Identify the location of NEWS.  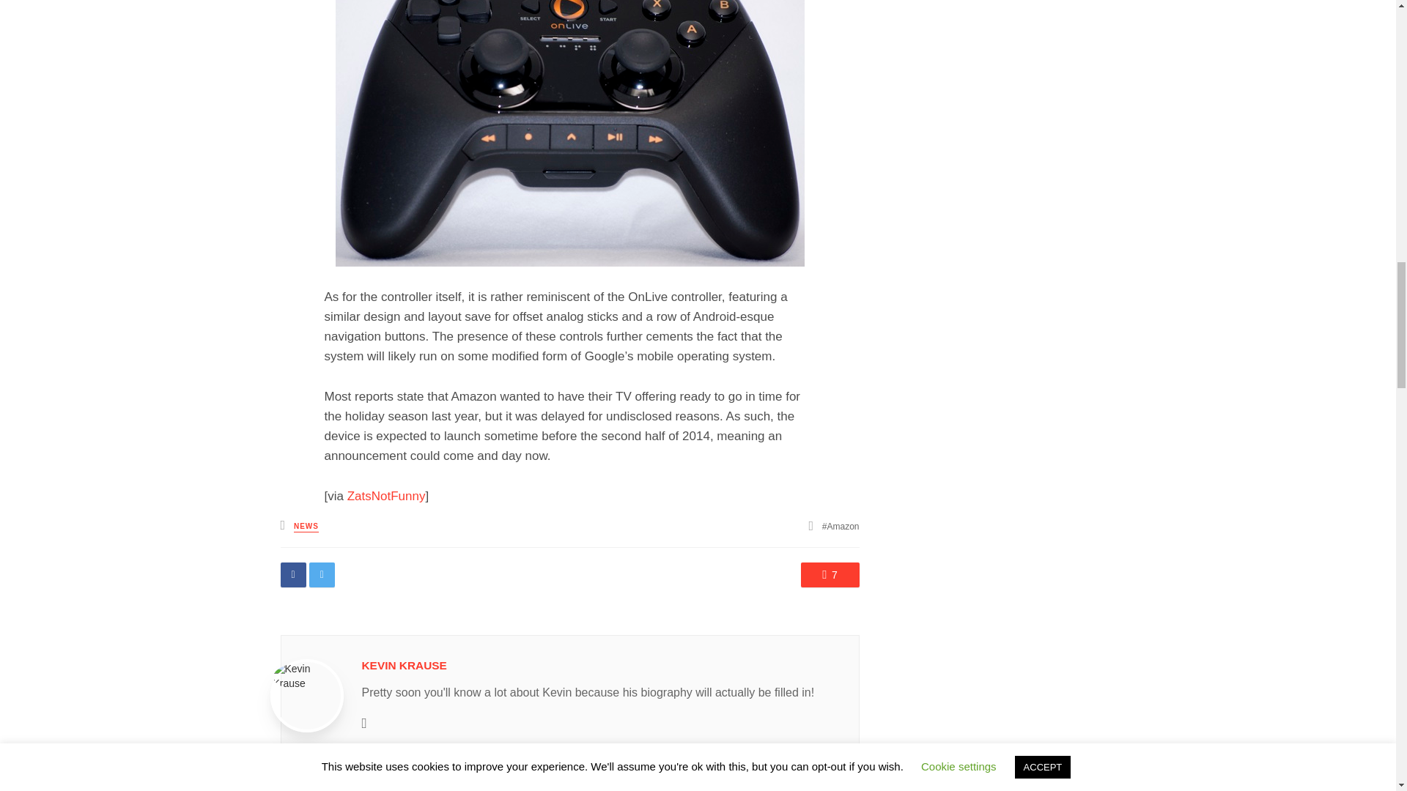
(306, 526).